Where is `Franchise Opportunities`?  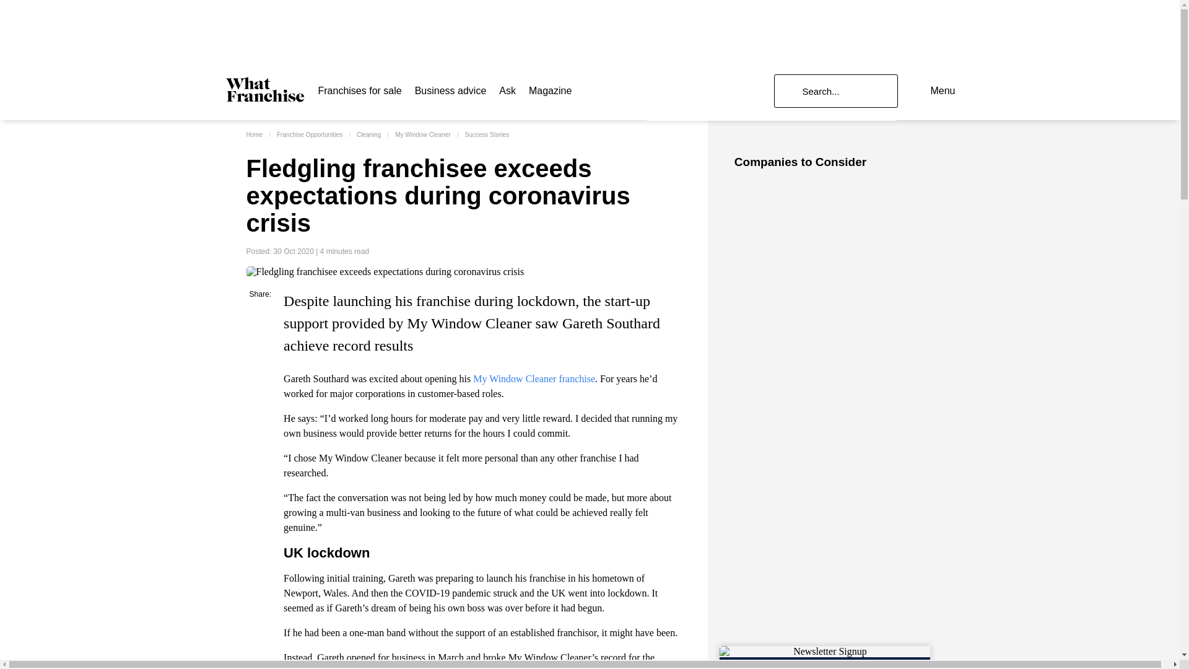 Franchise Opportunities is located at coordinates (310, 134).